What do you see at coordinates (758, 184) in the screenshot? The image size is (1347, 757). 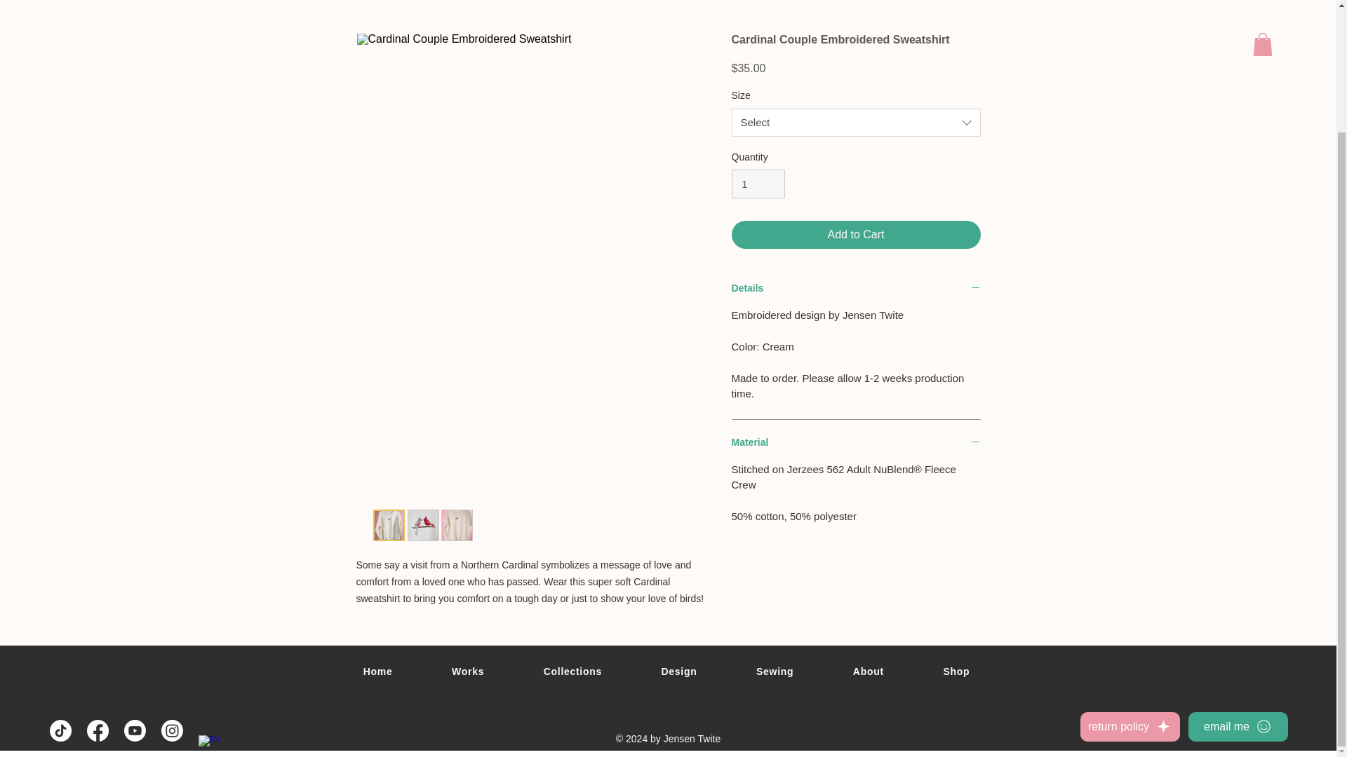 I see `1` at bounding box center [758, 184].